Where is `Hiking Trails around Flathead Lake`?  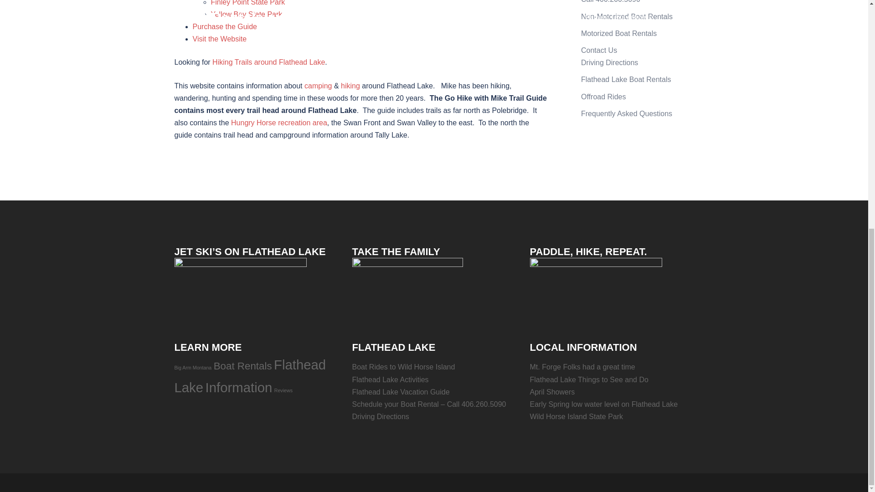 Hiking Trails around Flathead Lake is located at coordinates (268, 62).